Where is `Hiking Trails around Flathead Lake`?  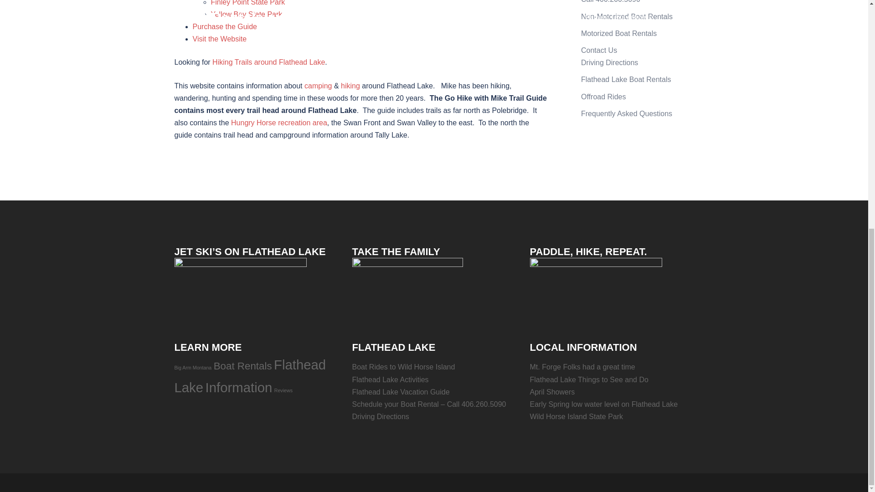 Hiking Trails around Flathead Lake is located at coordinates (268, 62).